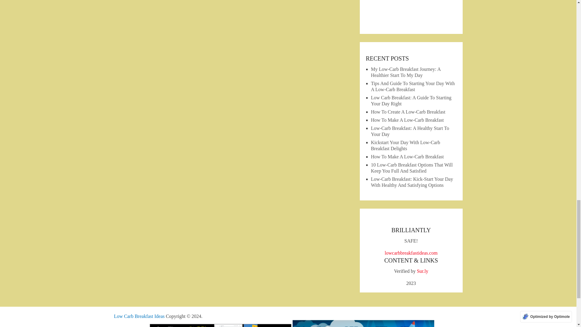 Image resolution: width=581 pixels, height=327 pixels. I want to click on How To Make A Low-Carb Breakfast, so click(407, 120).